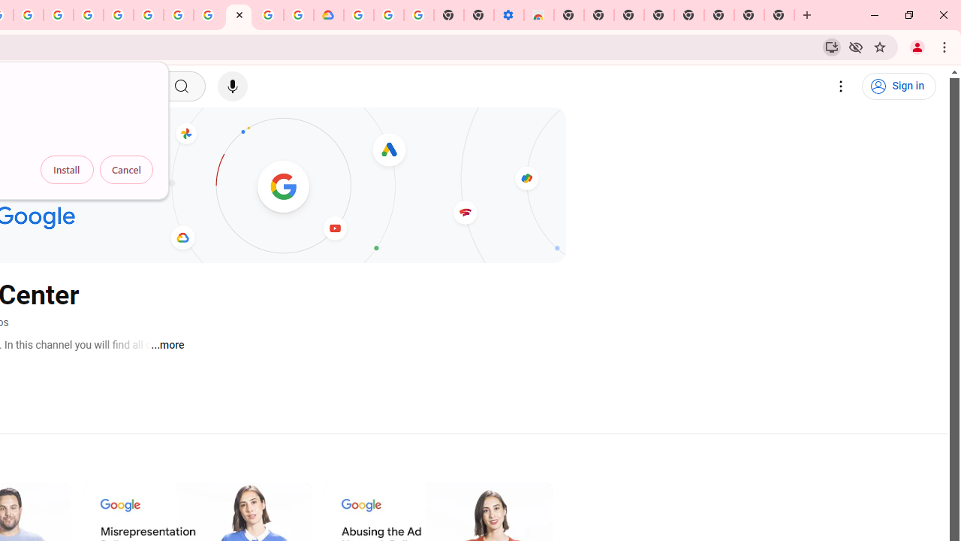  Describe the element at coordinates (119, 15) in the screenshot. I see `Sign in - Google Accounts` at that location.